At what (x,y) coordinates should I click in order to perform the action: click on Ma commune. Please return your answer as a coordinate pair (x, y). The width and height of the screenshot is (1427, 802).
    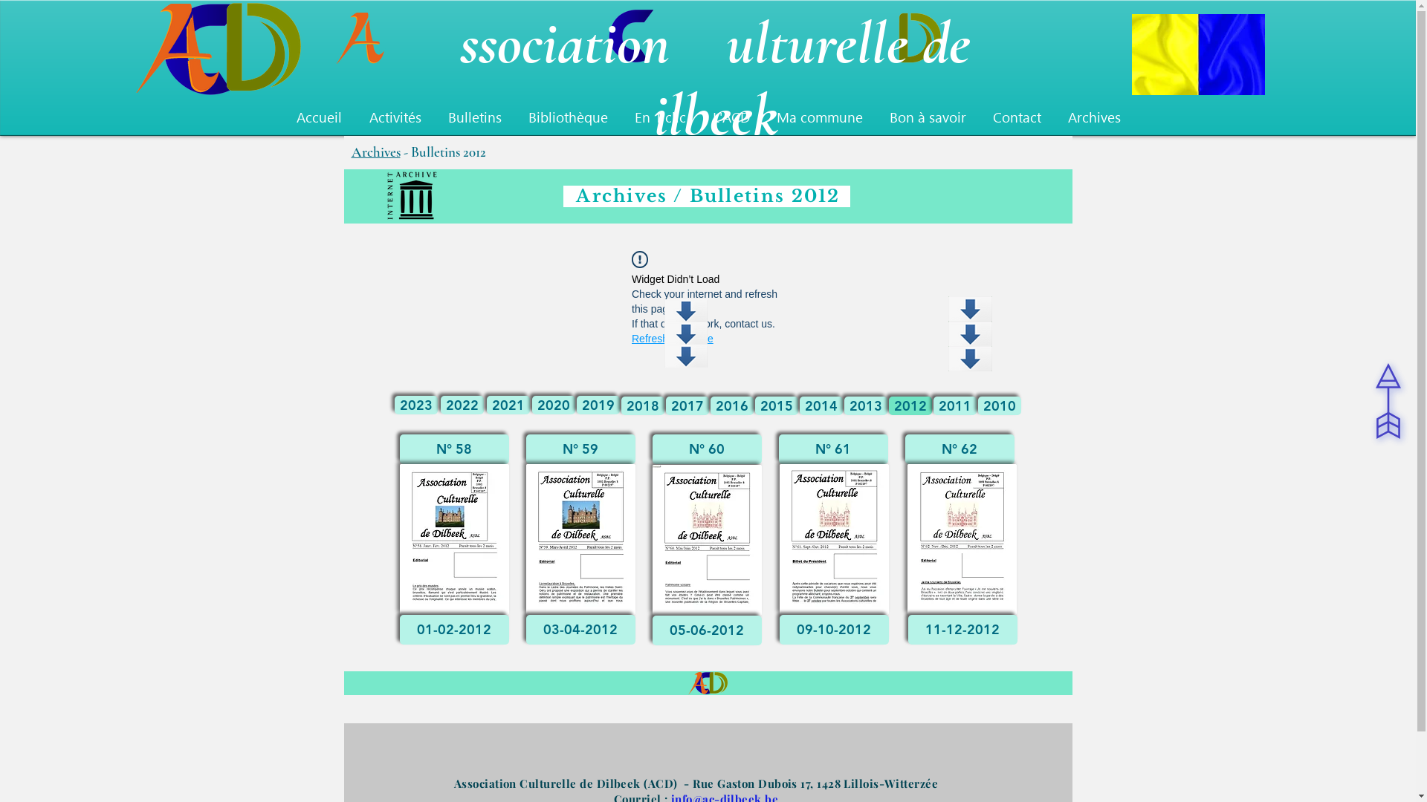
    Looking at the image, I should click on (819, 117).